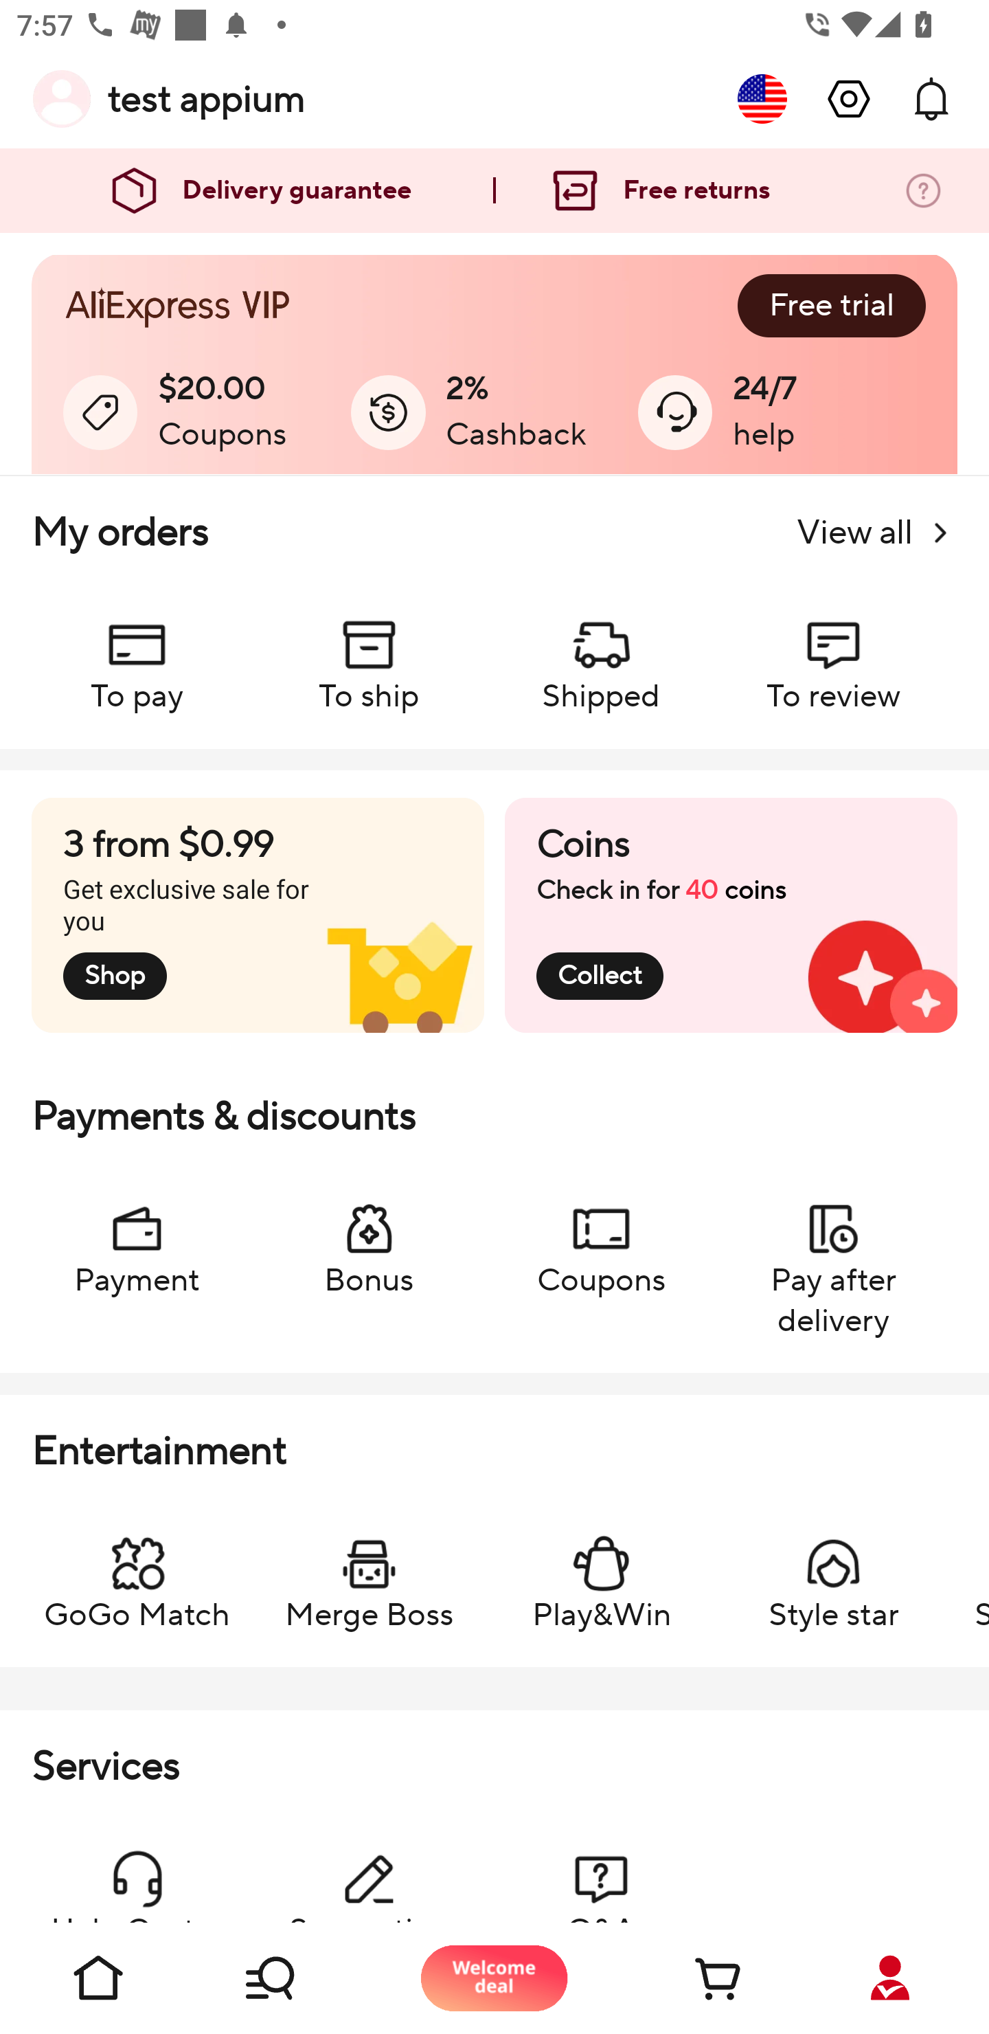 The image size is (989, 2034). Describe the element at coordinates (370, 1237) in the screenshot. I see `Bonus` at that location.